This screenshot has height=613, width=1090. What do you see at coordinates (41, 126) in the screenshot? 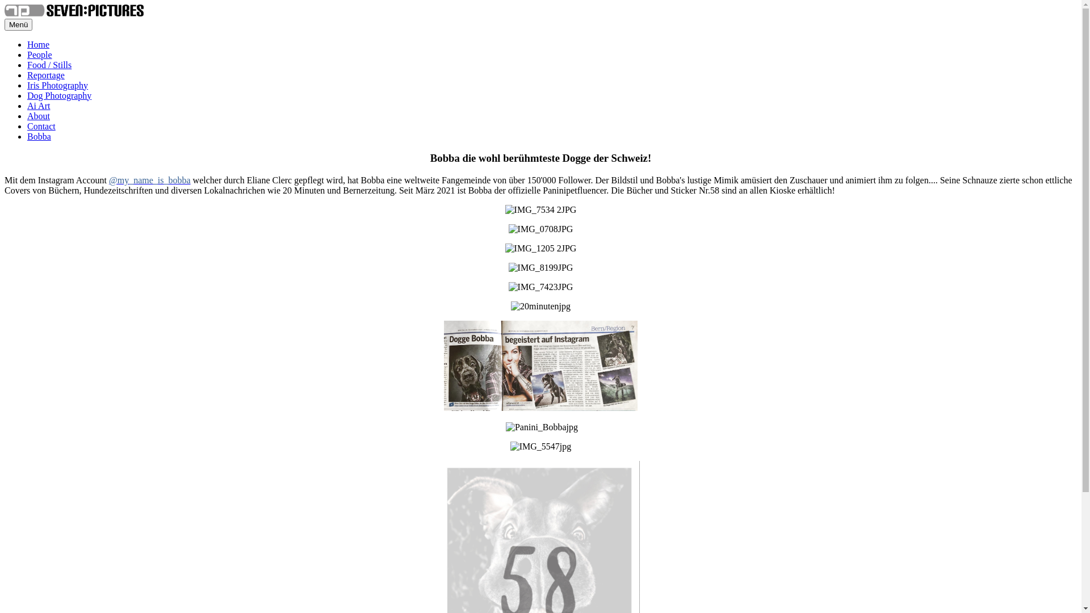
I see `Contact` at bounding box center [41, 126].